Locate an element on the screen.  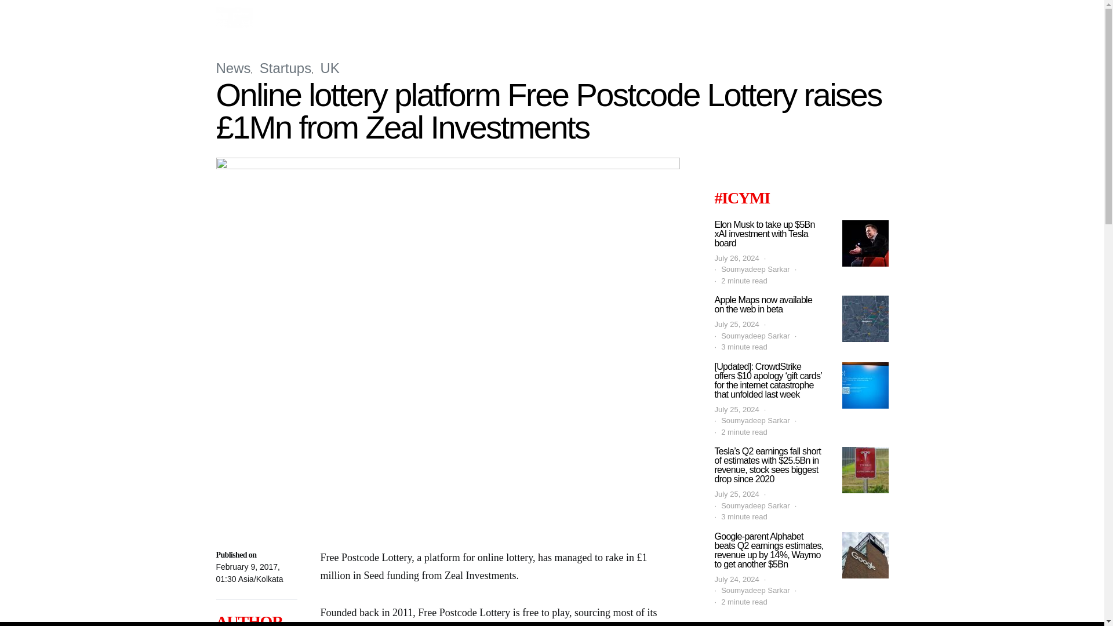
View all posts by Soumyadeep Sarkar is located at coordinates (756, 336).